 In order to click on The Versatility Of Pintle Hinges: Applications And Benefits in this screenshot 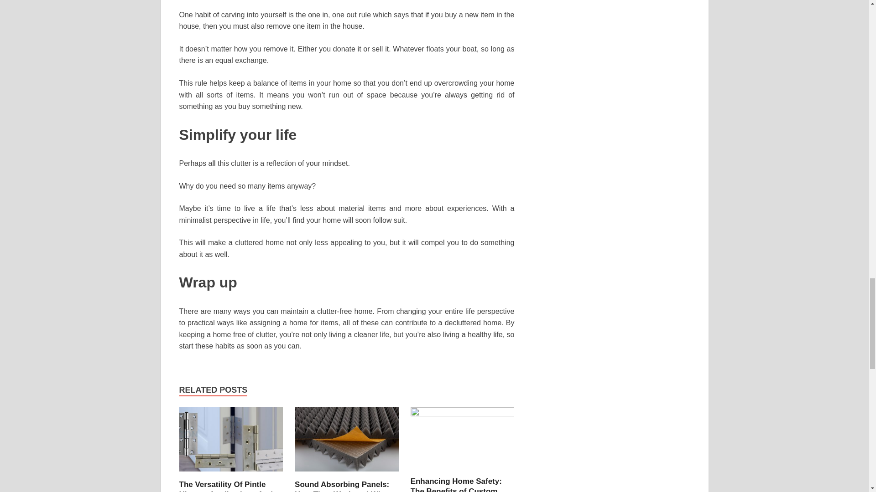, I will do `click(225, 486)`.